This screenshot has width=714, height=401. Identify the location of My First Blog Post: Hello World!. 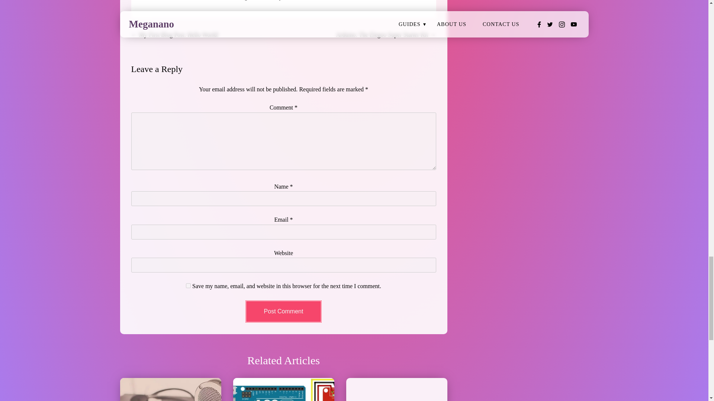
(179, 35).